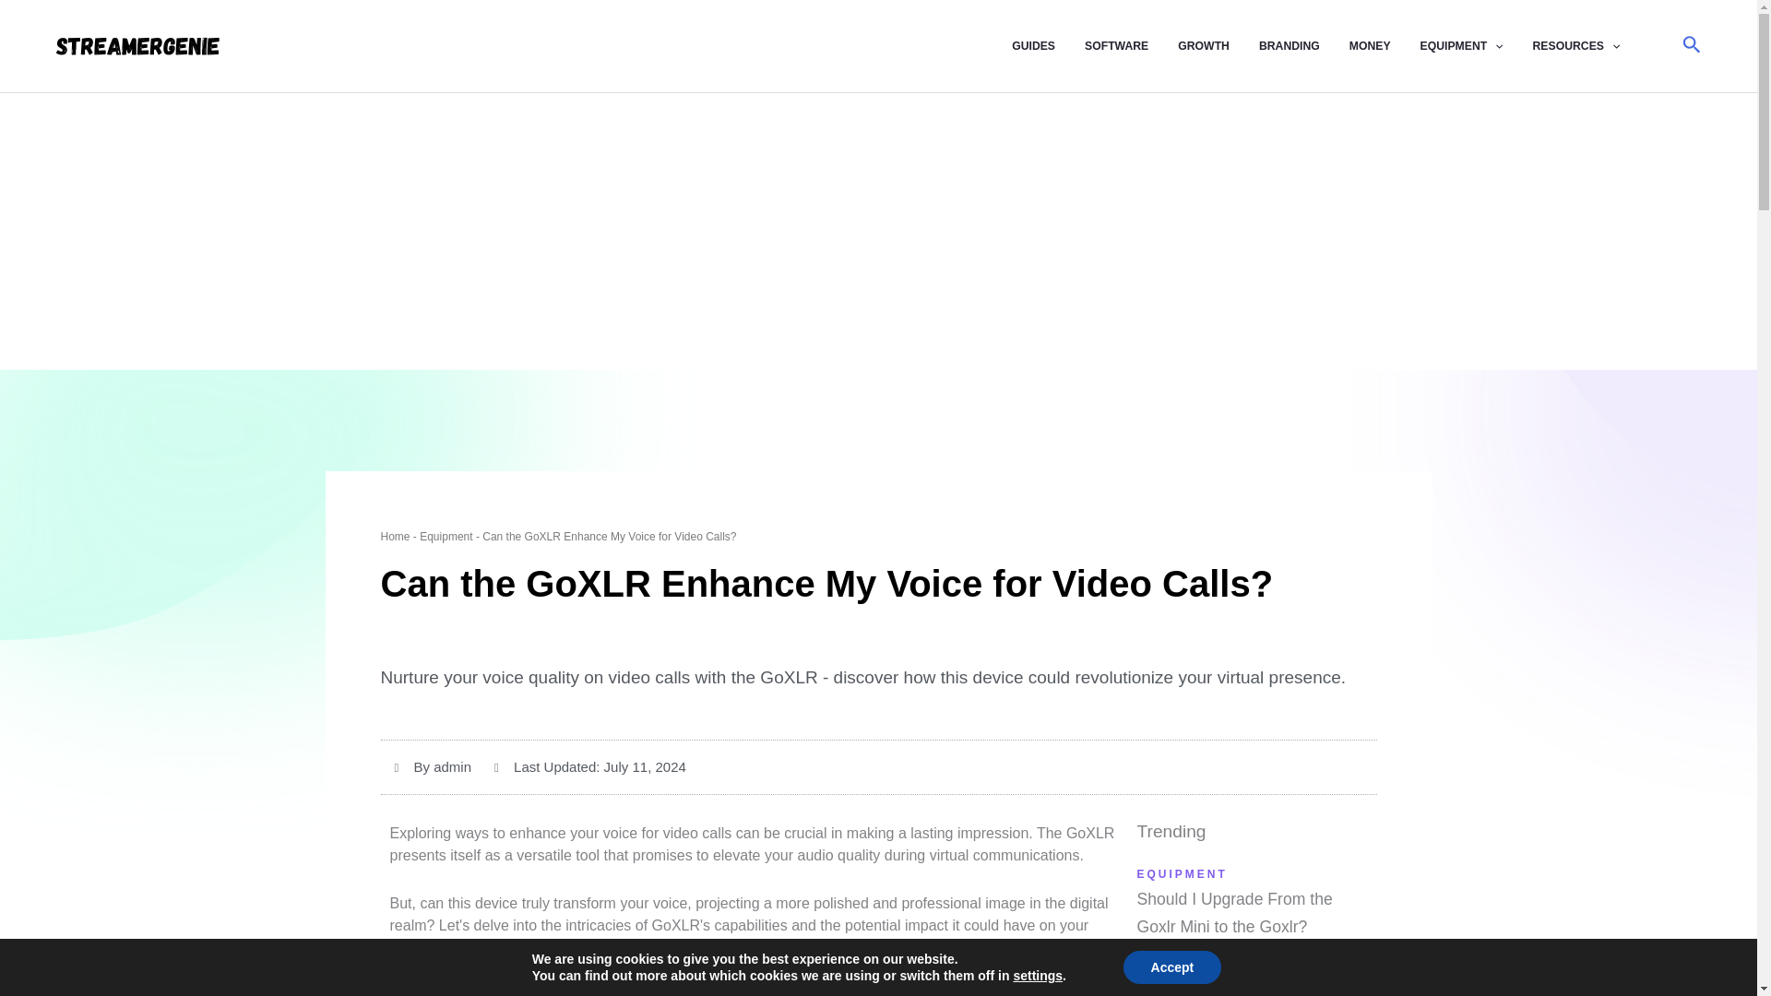  I want to click on EQUIPMENT, so click(1476, 46).